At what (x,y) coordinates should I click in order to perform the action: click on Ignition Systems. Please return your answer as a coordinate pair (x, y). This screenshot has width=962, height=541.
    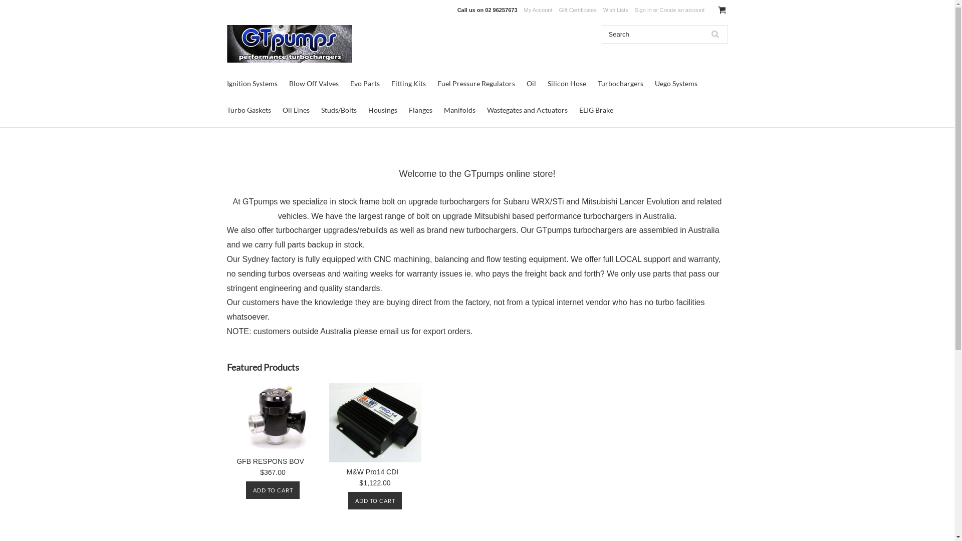
    Looking at the image, I should click on (252, 83).